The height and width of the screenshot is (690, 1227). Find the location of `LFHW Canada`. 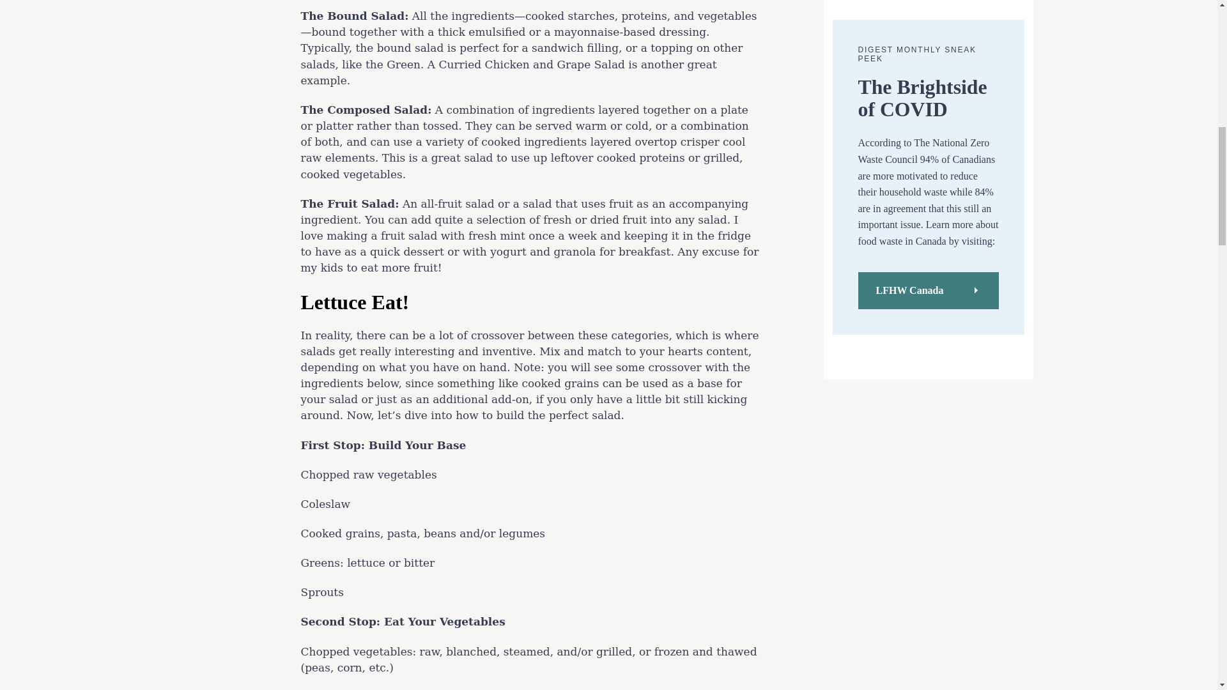

LFHW Canada is located at coordinates (928, 290).